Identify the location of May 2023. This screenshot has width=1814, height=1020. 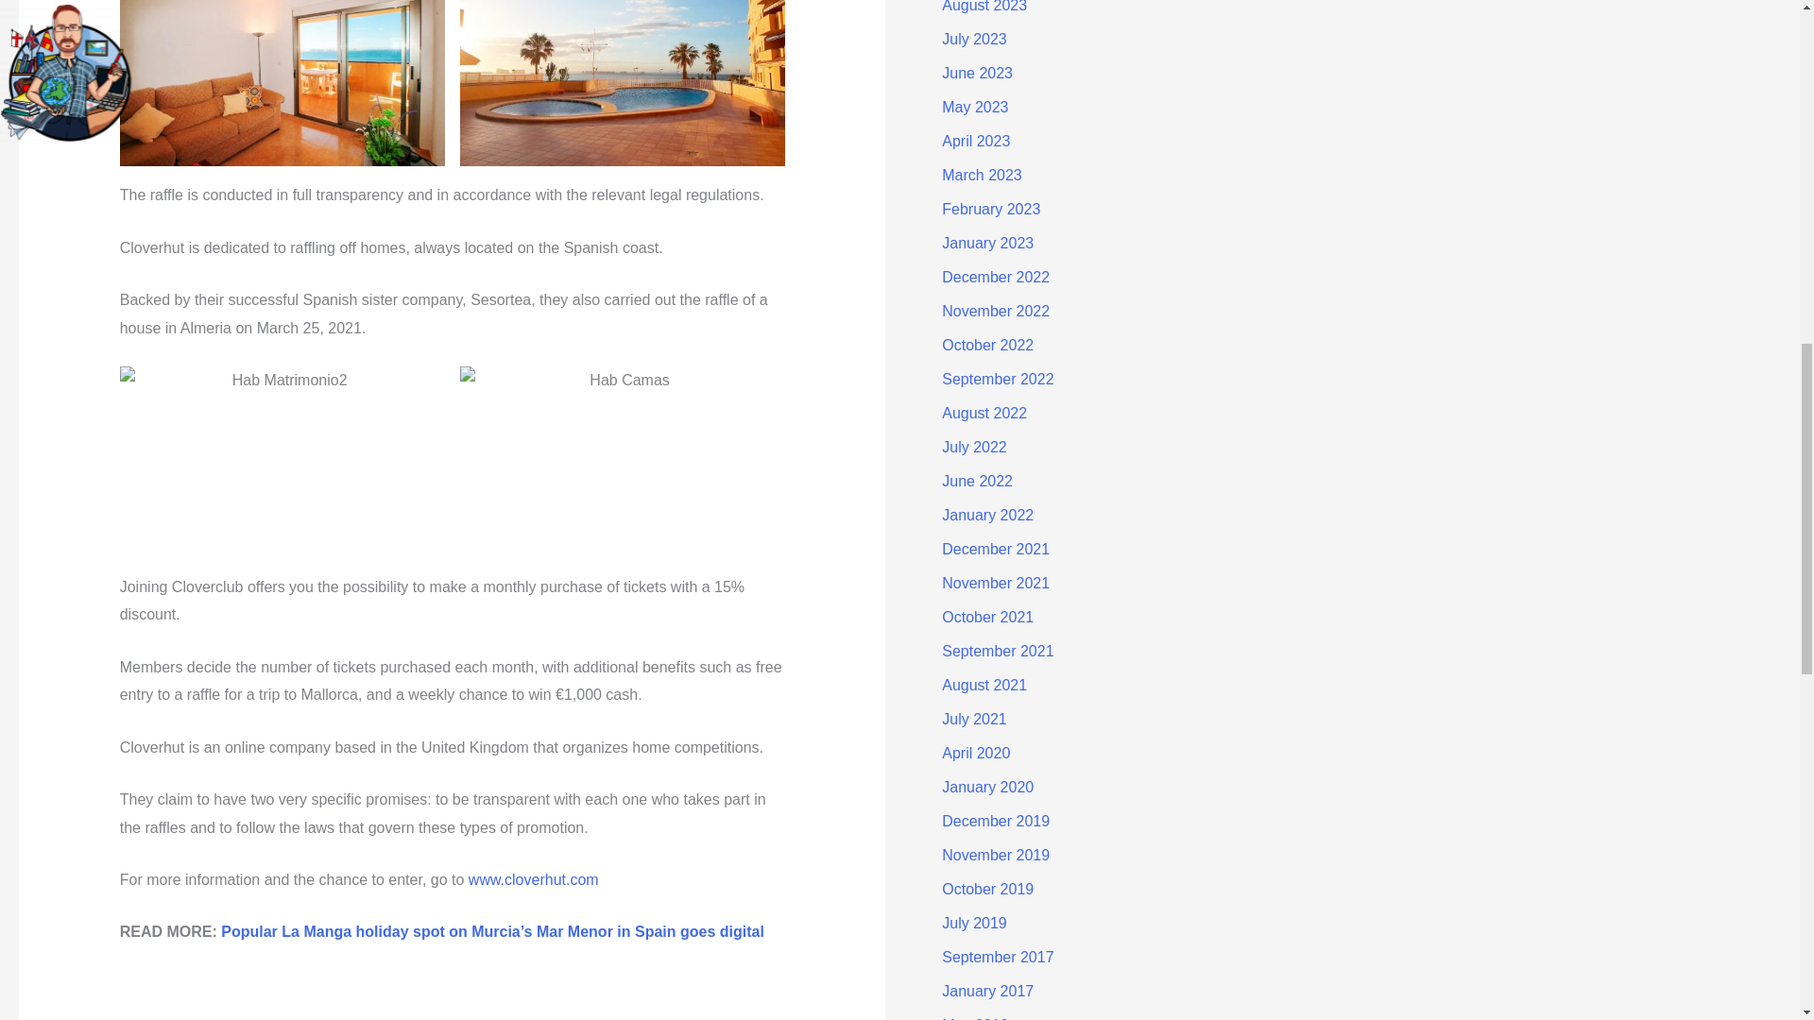
(975, 107).